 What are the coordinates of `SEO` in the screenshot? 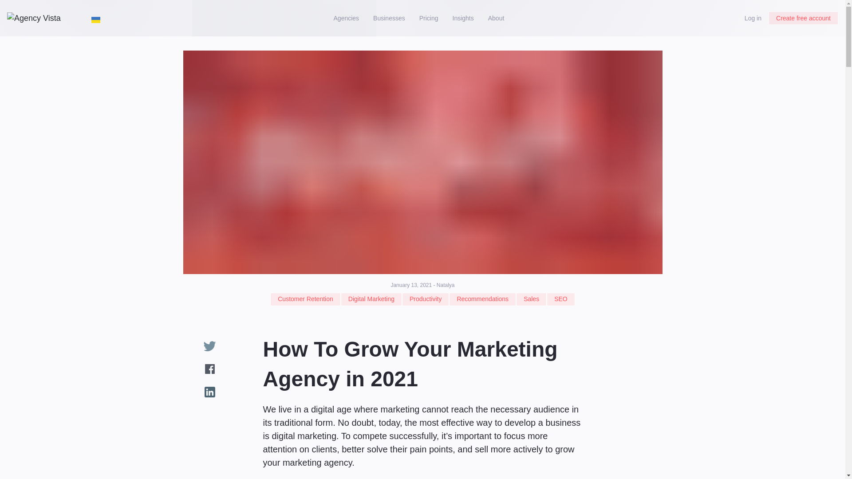 It's located at (561, 299).